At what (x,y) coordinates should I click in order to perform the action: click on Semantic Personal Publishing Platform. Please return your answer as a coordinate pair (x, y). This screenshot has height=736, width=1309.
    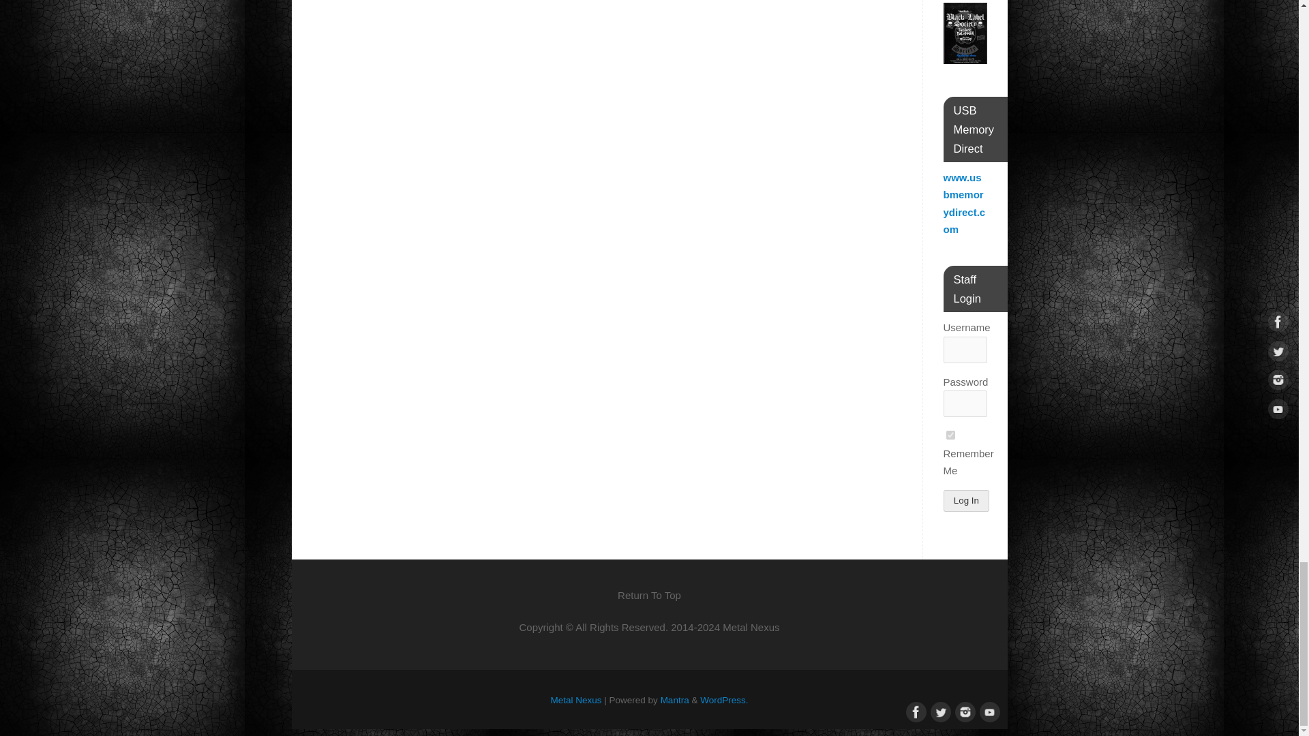
    Looking at the image, I should click on (724, 699).